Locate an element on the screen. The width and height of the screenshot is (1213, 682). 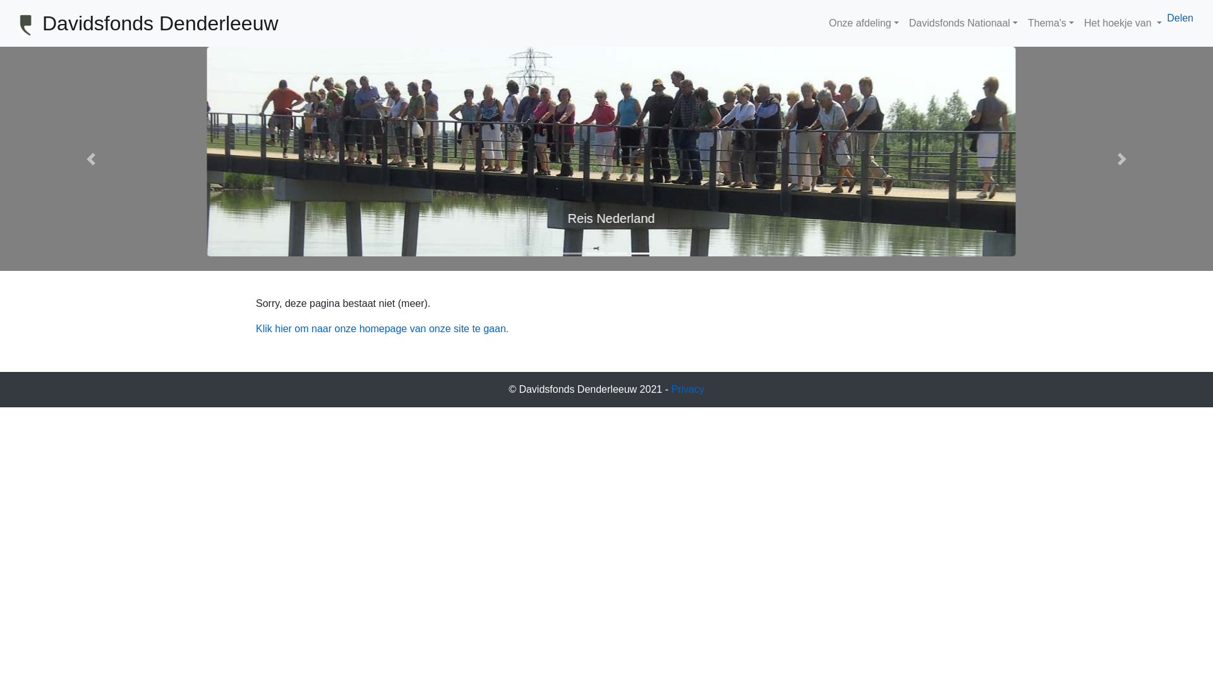
Het hoekje van is located at coordinates (1123, 23).